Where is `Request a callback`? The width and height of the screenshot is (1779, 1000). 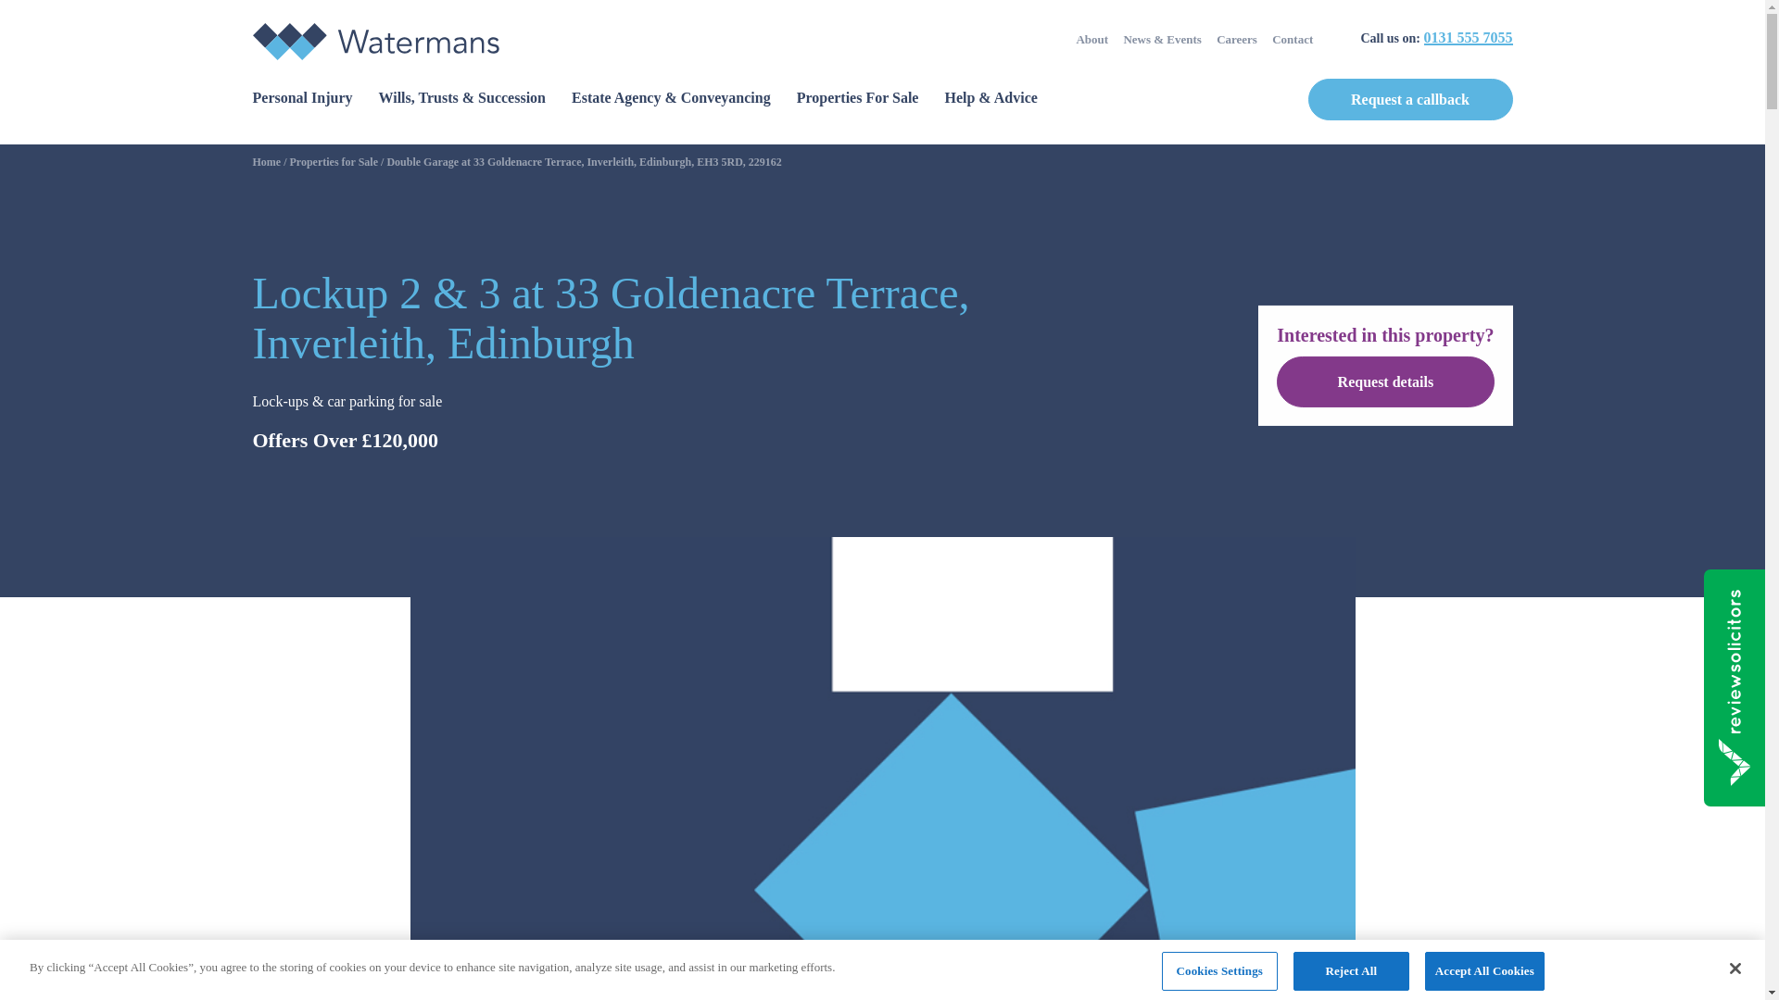
Request a callback is located at coordinates (1410, 99).